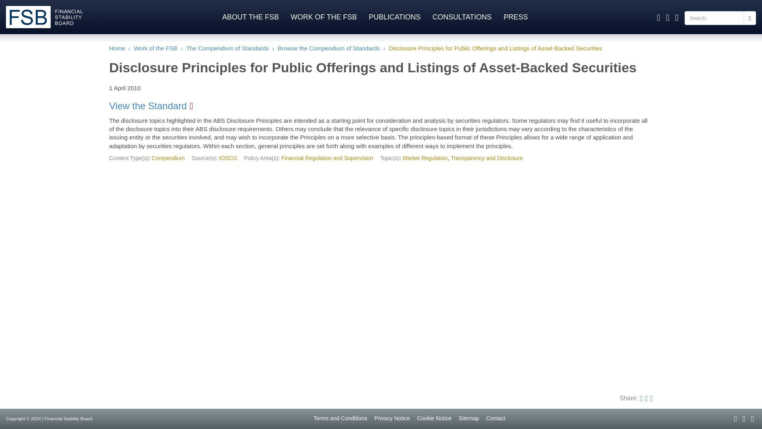 This screenshot has width=762, height=429. What do you see at coordinates (156, 48) in the screenshot?
I see `Go to Work of the FSB.` at bounding box center [156, 48].